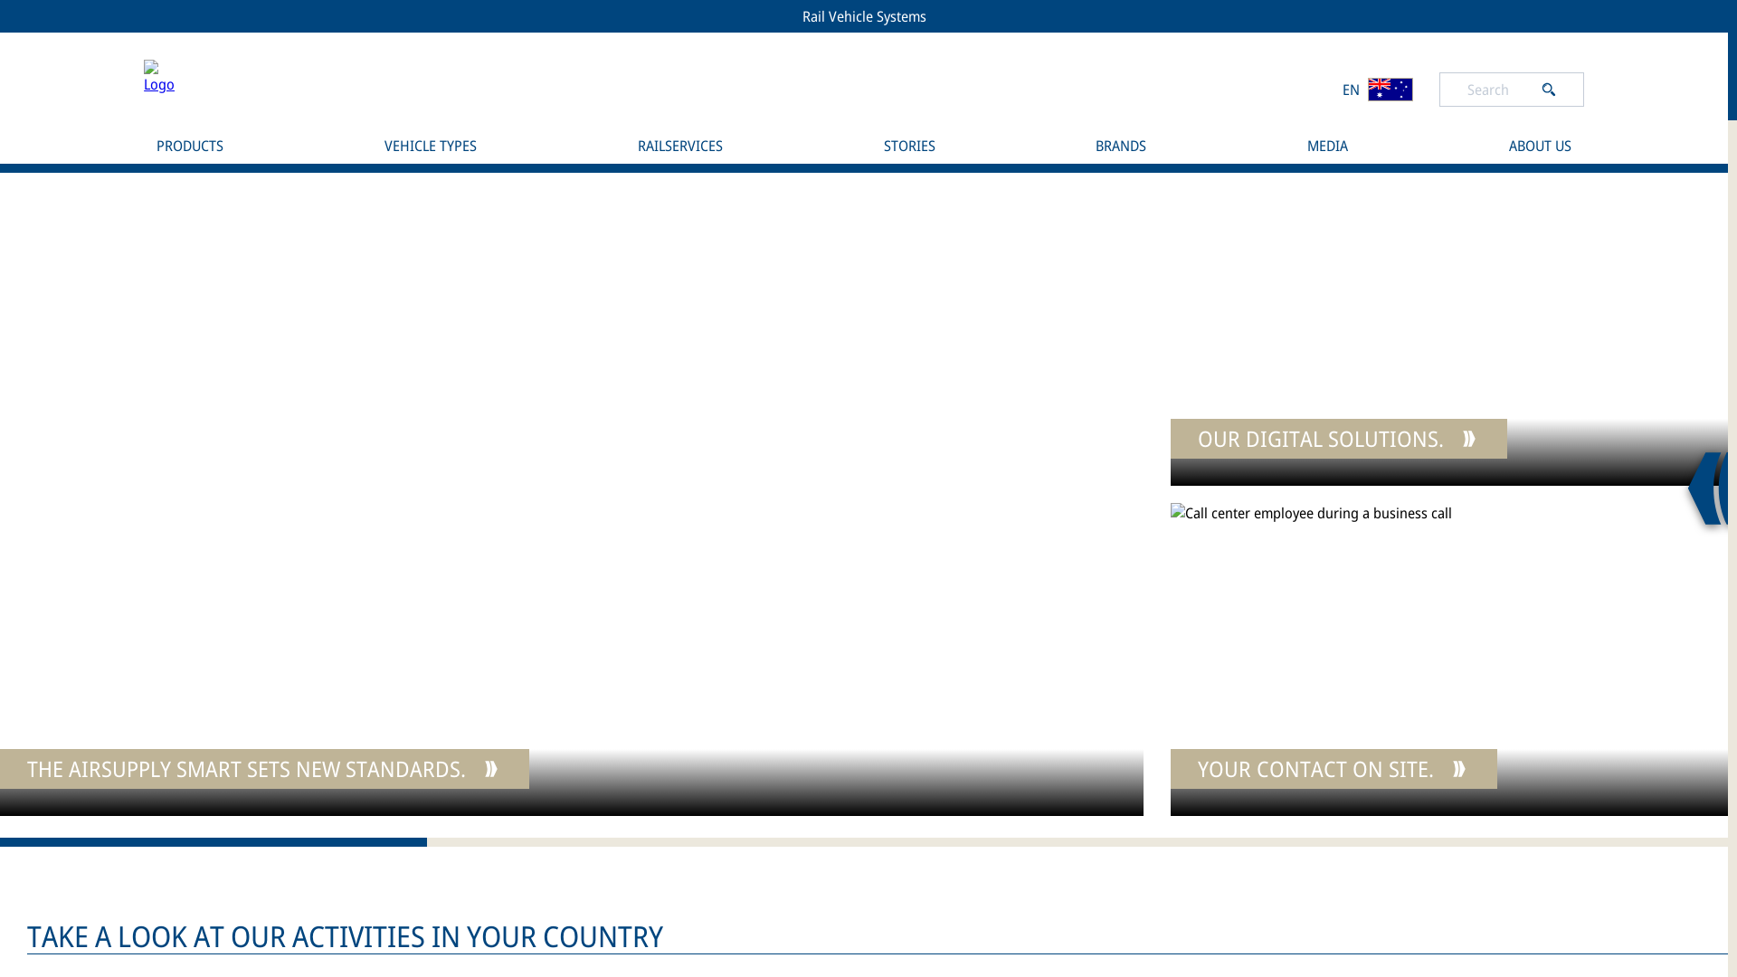 This screenshot has width=1737, height=977. Describe the element at coordinates (431, 146) in the screenshot. I see `VEHICLE TYPES` at that location.